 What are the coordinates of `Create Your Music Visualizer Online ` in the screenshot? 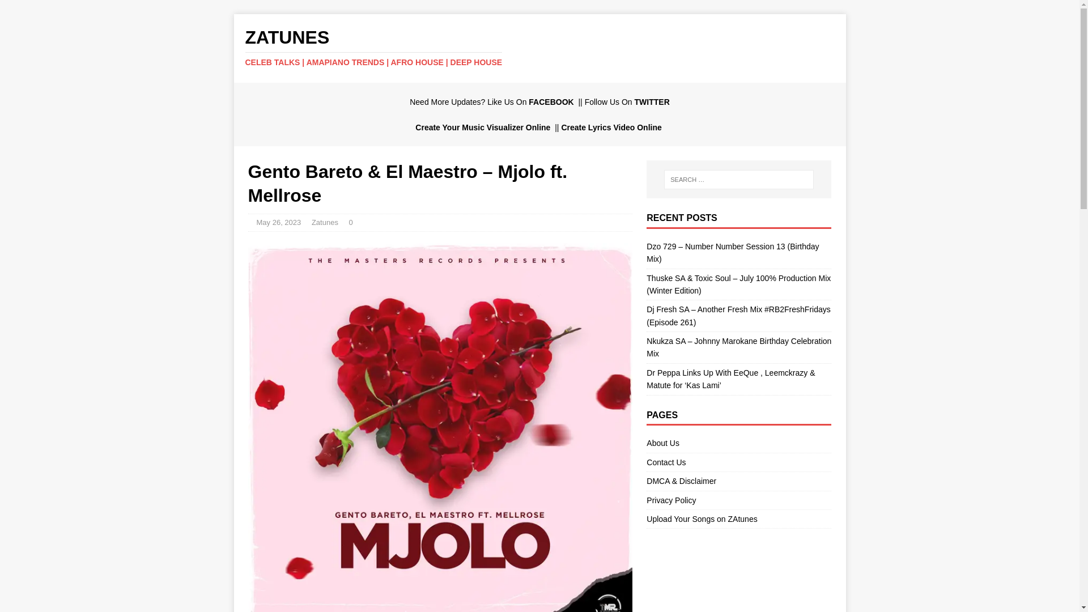 It's located at (484, 127).